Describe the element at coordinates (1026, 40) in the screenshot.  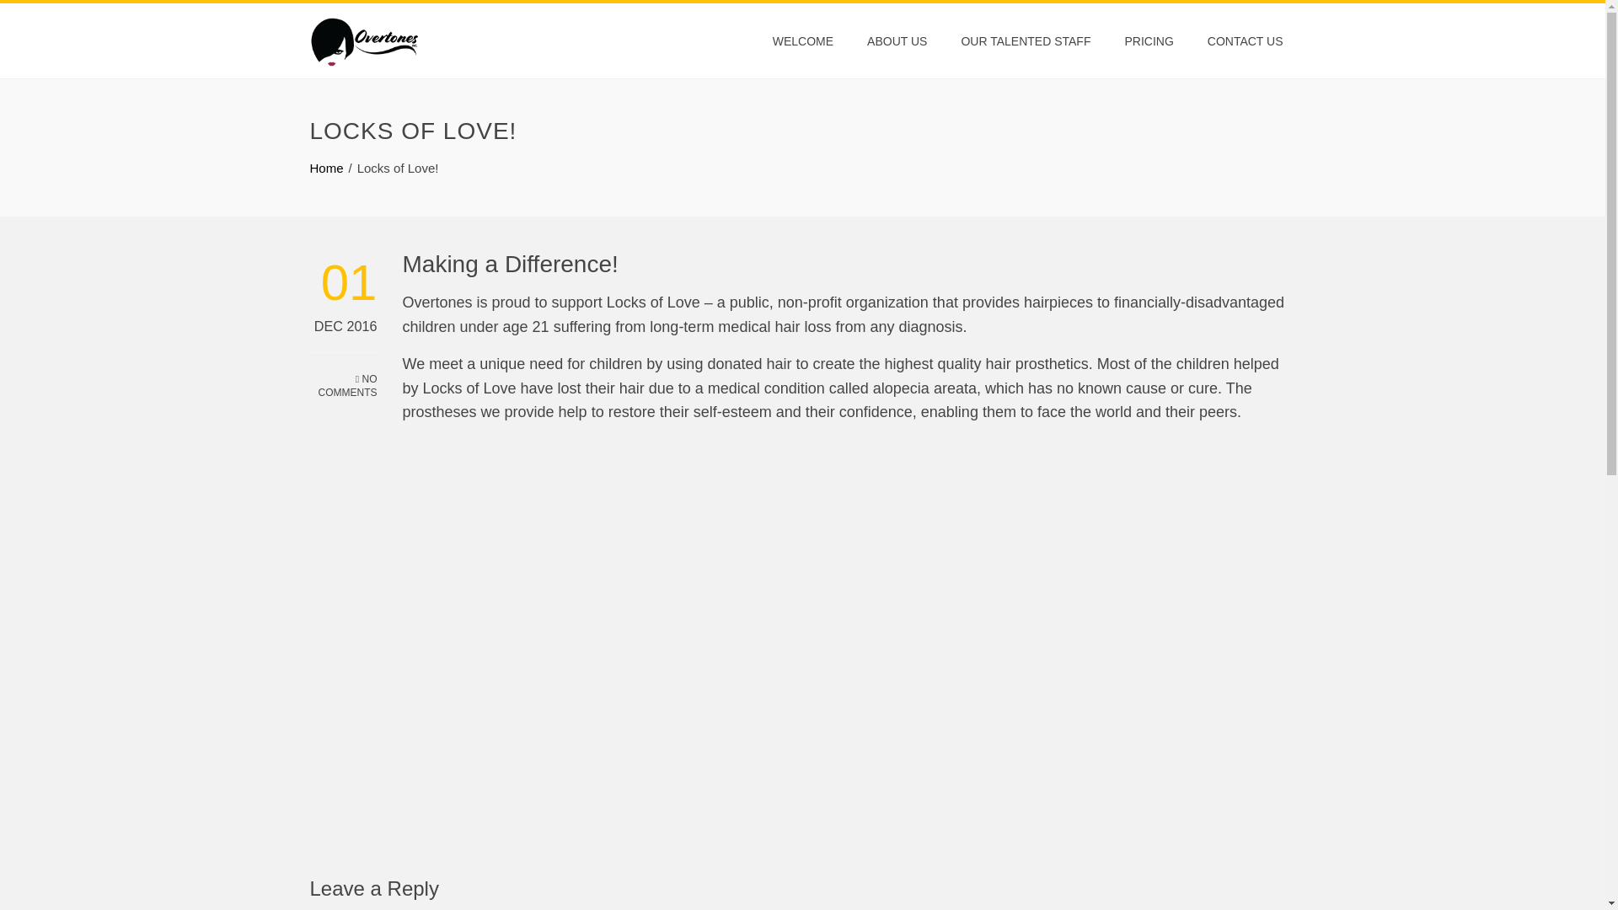
I see `OUR TALENTED STAFF` at that location.